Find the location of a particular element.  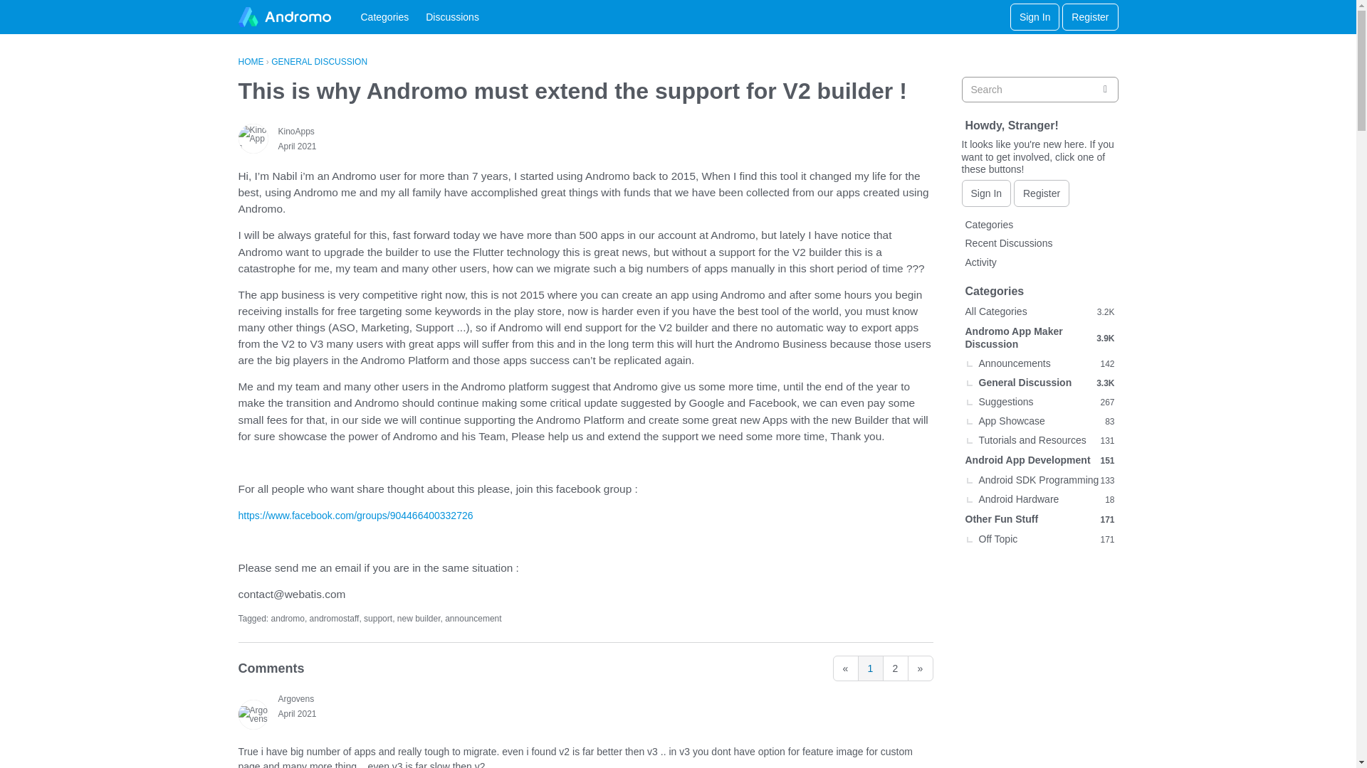

April 2021 is located at coordinates (296, 146).